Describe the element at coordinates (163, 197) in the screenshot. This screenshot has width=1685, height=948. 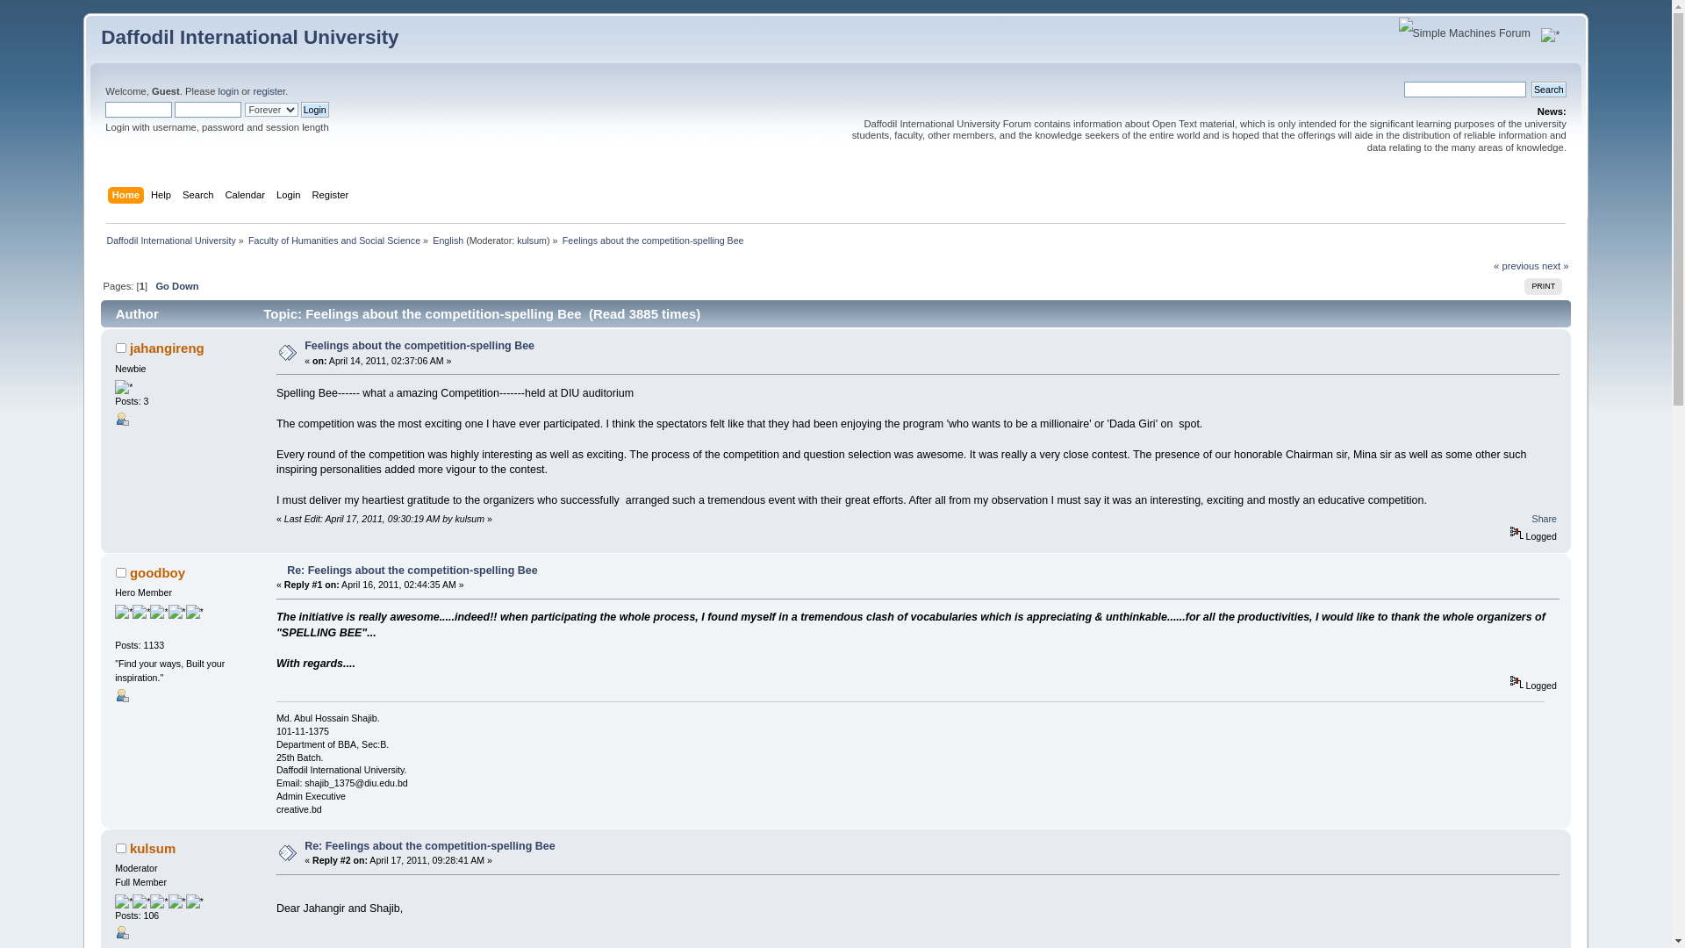
I see `Help` at that location.